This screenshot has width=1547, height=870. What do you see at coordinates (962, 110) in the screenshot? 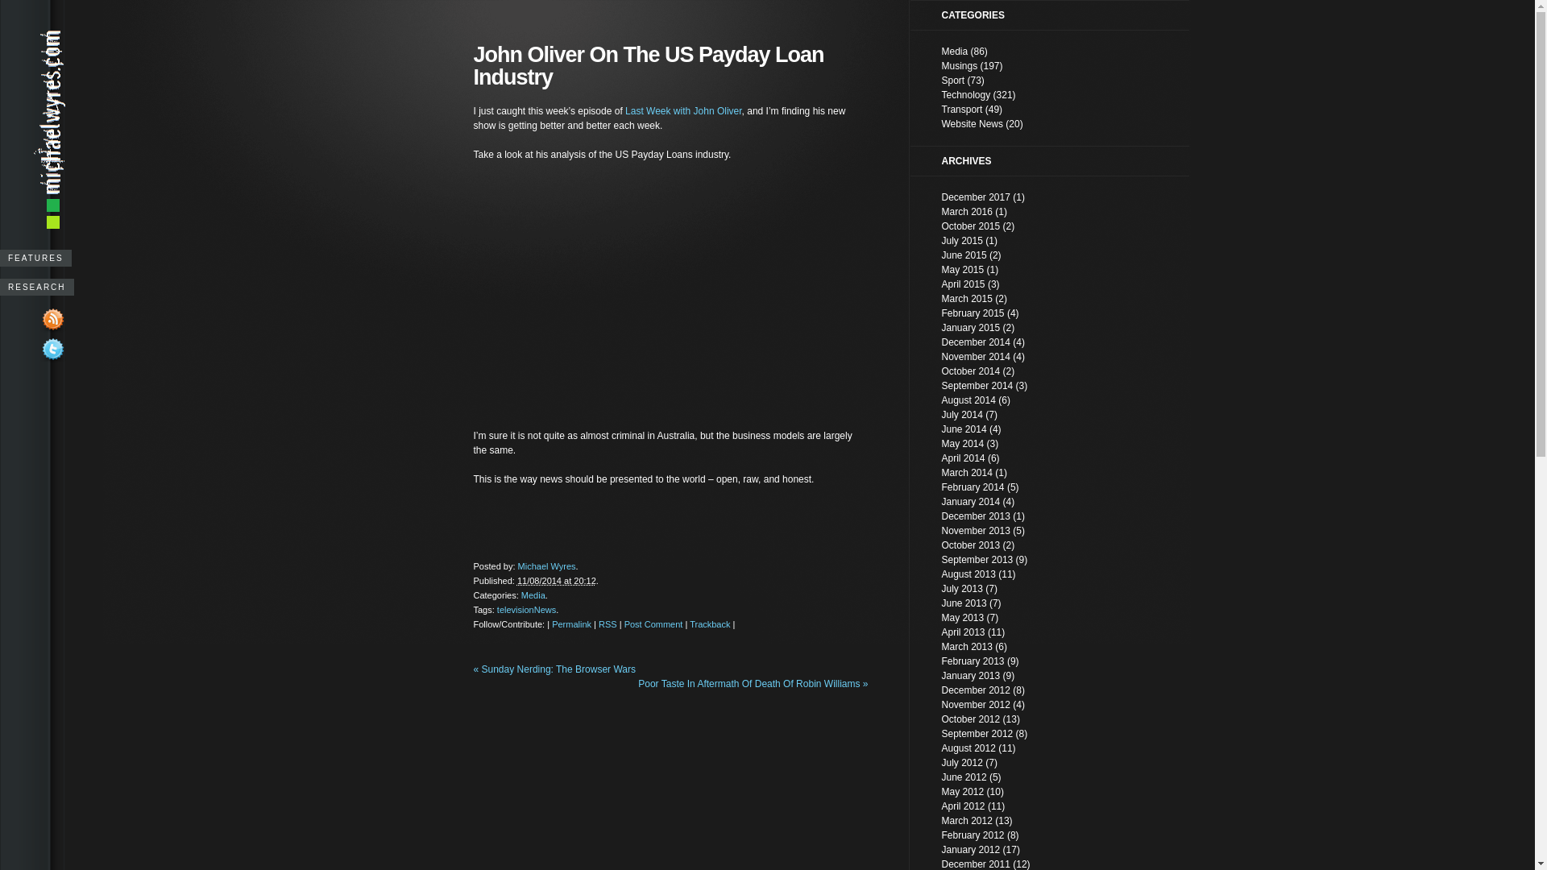
I see `Transport` at bounding box center [962, 110].